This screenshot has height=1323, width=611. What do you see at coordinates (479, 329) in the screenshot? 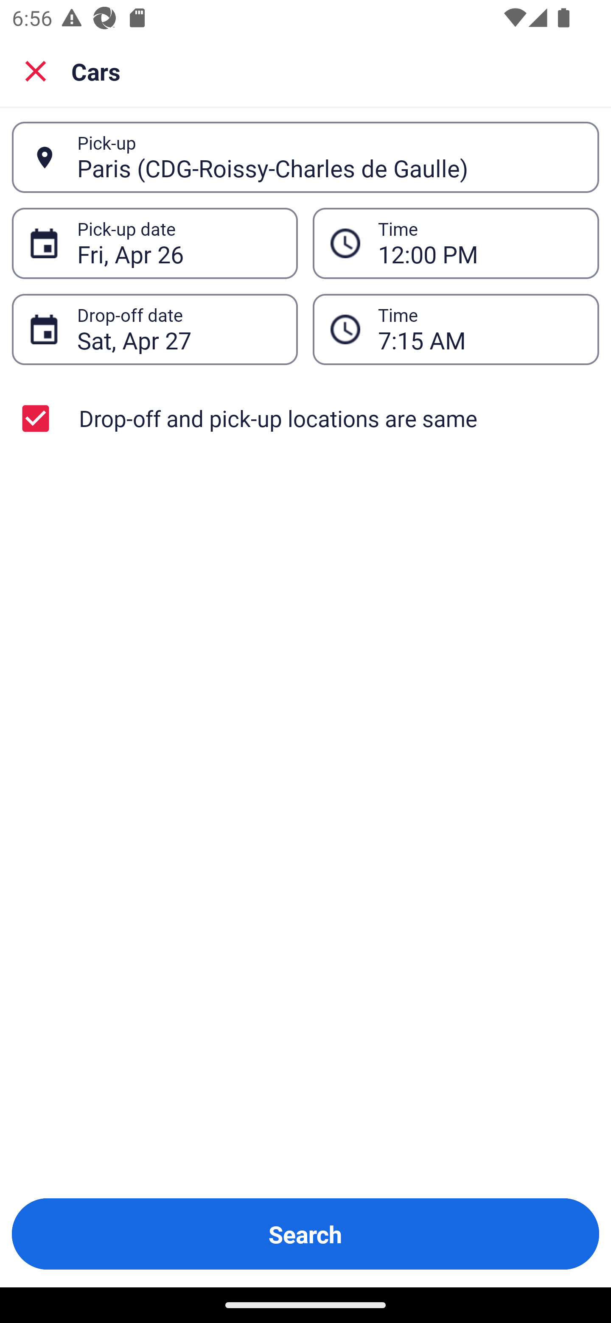
I see `7:15 AM` at bounding box center [479, 329].